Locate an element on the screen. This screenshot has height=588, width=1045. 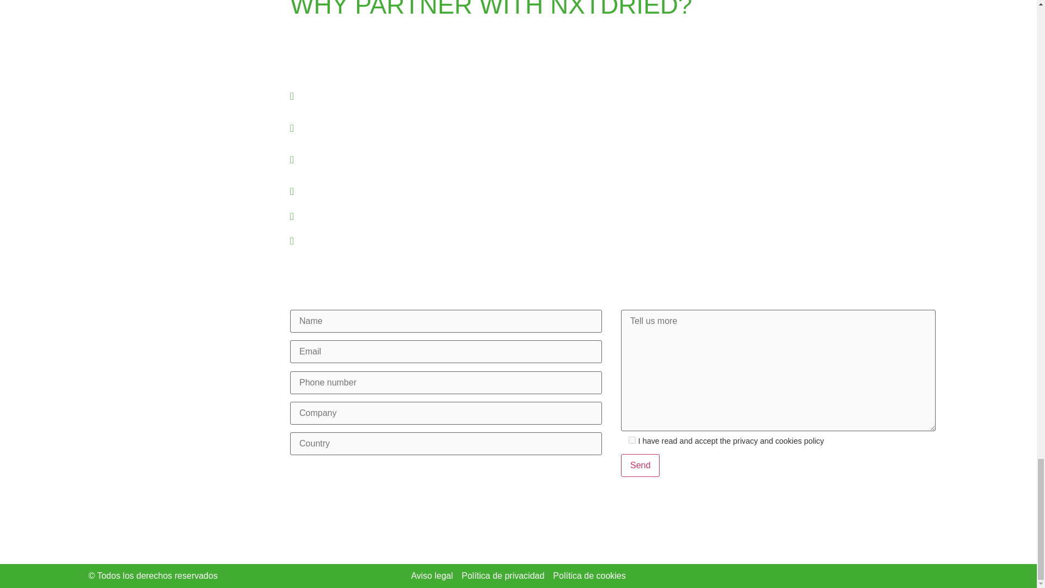
1 is located at coordinates (632, 440).